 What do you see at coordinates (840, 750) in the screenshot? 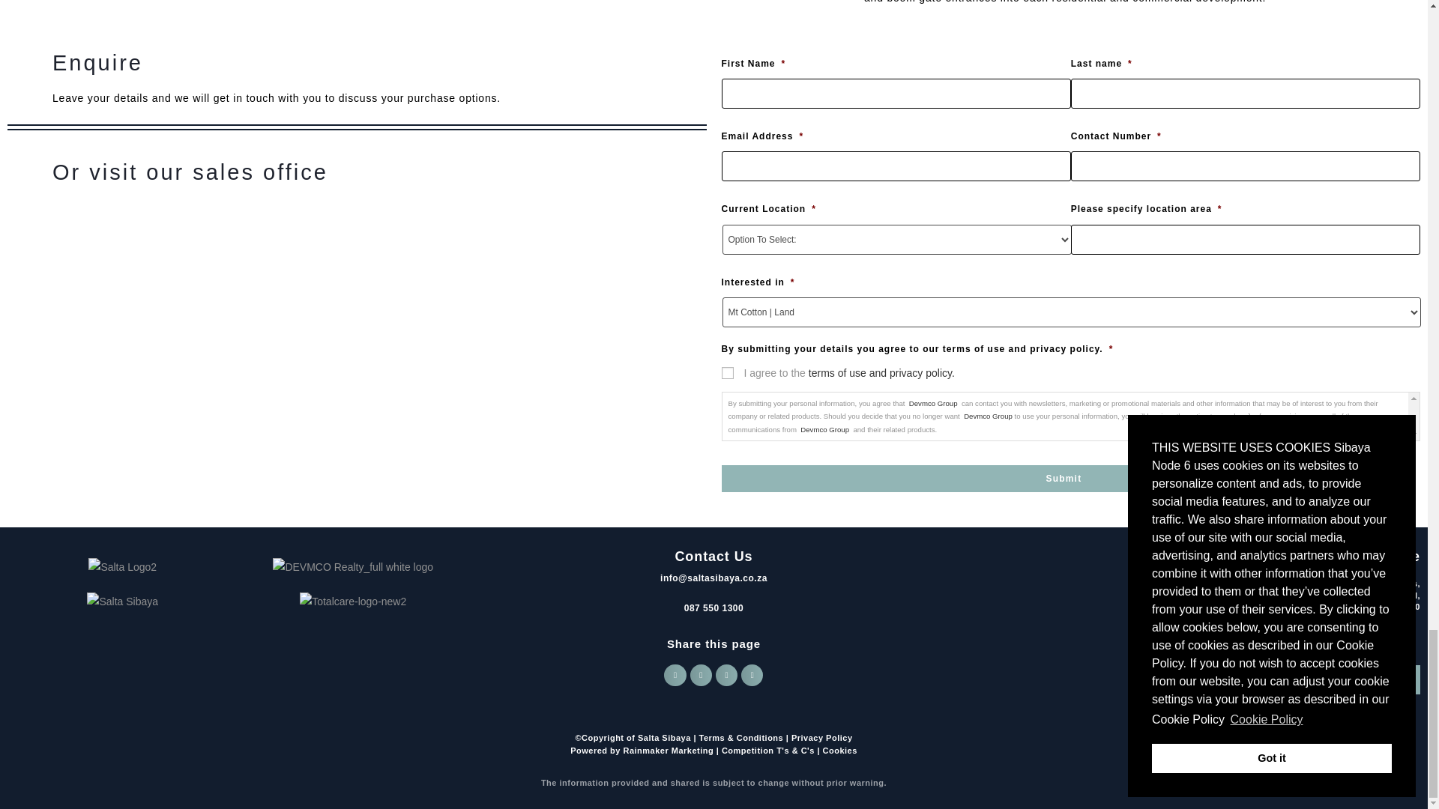
I see `Cookies` at bounding box center [840, 750].